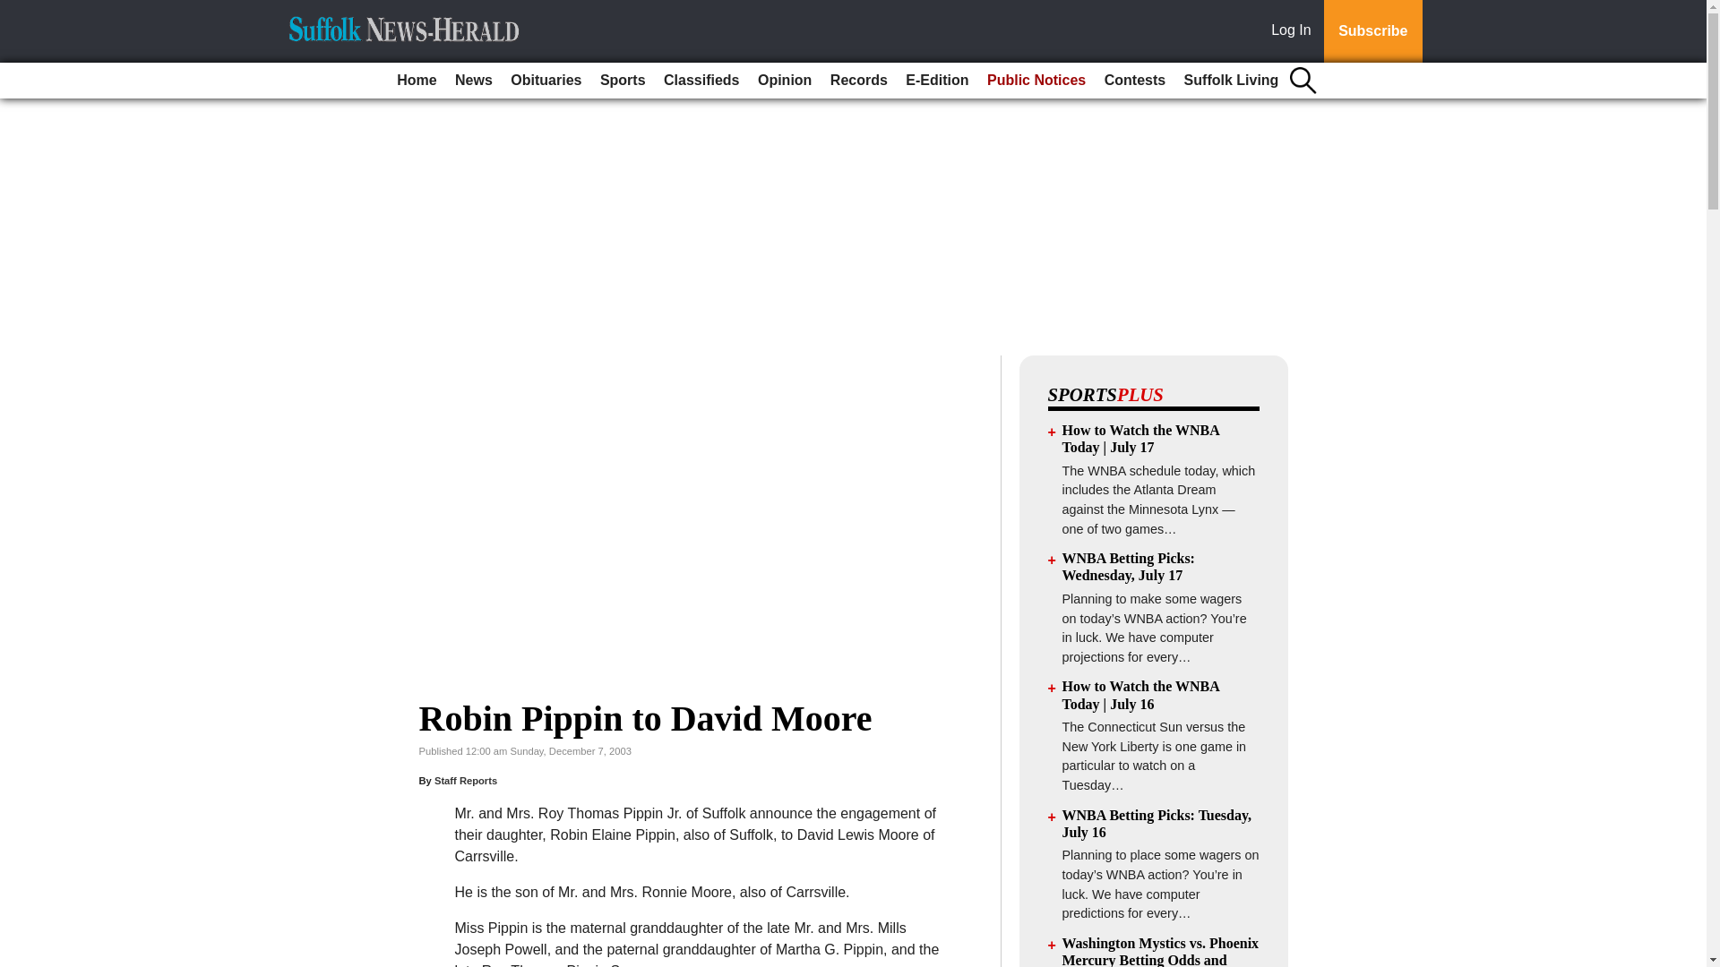 The width and height of the screenshot is (1720, 967). What do you see at coordinates (858, 81) in the screenshot?
I see `Records` at bounding box center [858, 81].